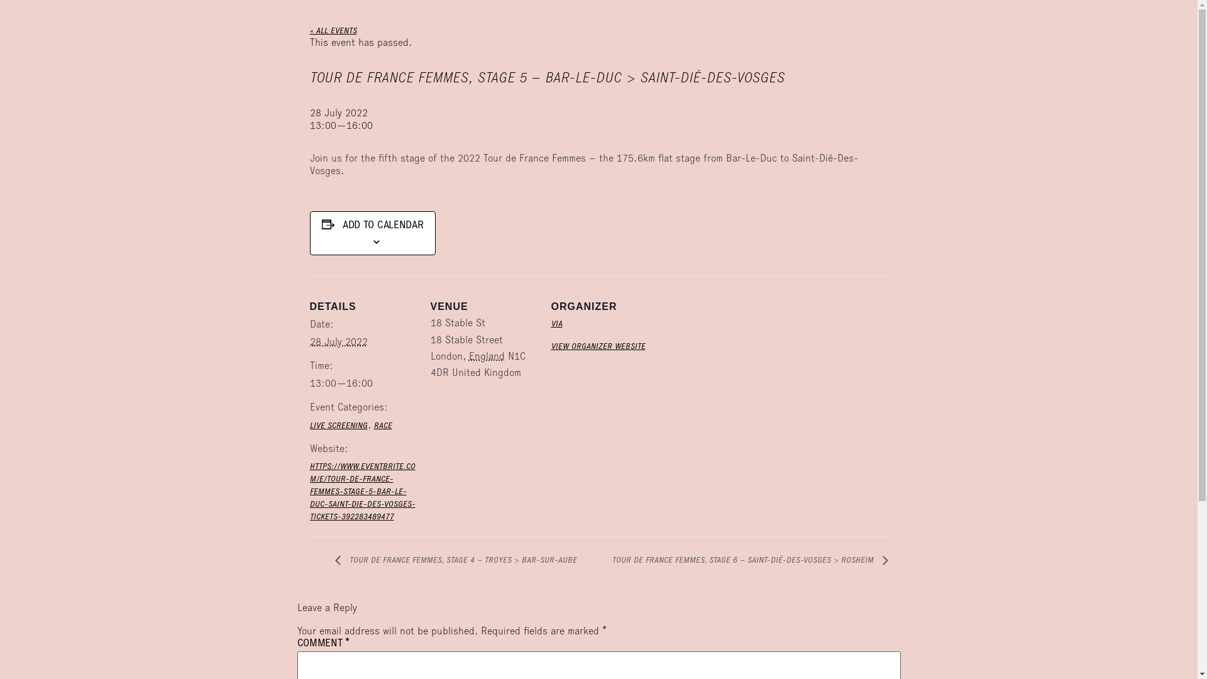 The height and width of the screenshot is (679, 1207). What do you see at coordinates (556, 324) in the screenshot?
I see `VIA` at bounding box center [556, 324].